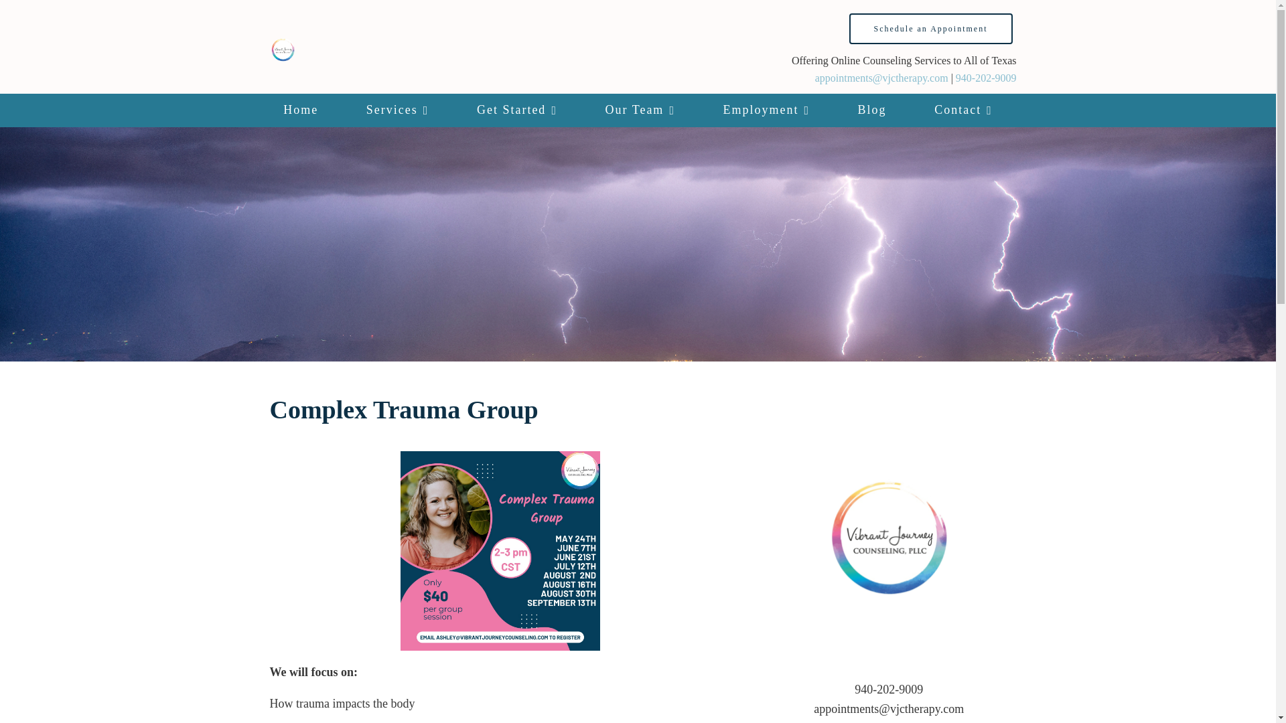 The width and height of the screenshot is (1286, 723). Describe the element at coordinates (640, 110) in the screenshot. I see `Our Team` at that location.